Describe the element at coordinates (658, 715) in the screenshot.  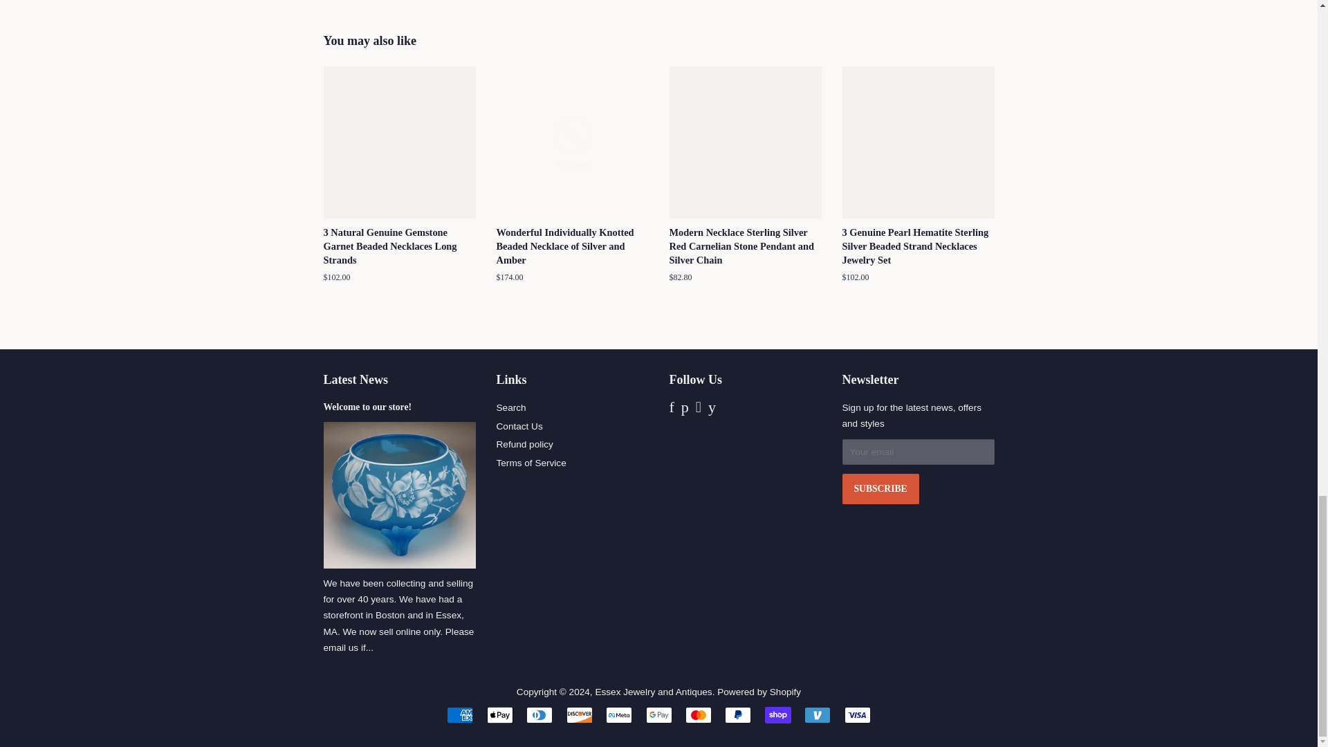
I see `Google Pay` at that location.